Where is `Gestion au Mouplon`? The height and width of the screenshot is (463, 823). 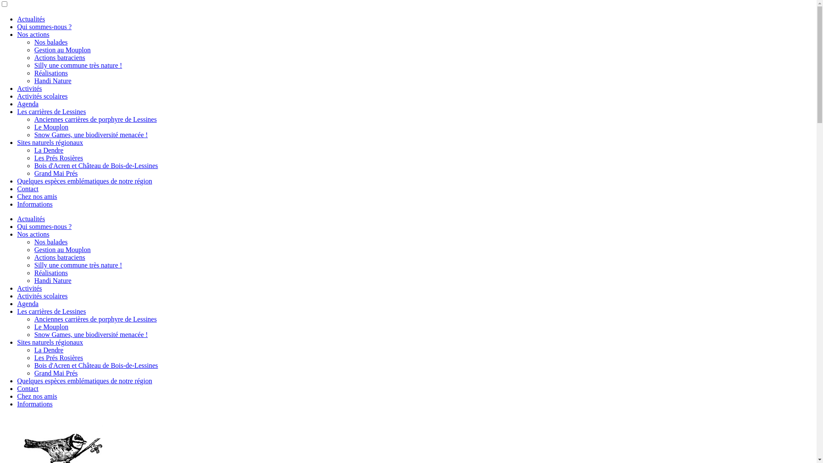 Gestion au Mouplon is located at coordinates (63, 50).